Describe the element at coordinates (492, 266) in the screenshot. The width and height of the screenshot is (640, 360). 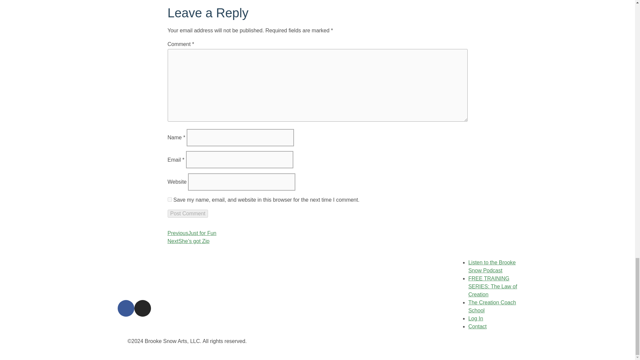
I see `Listen to the Brooke Snow Podcast` at that location.